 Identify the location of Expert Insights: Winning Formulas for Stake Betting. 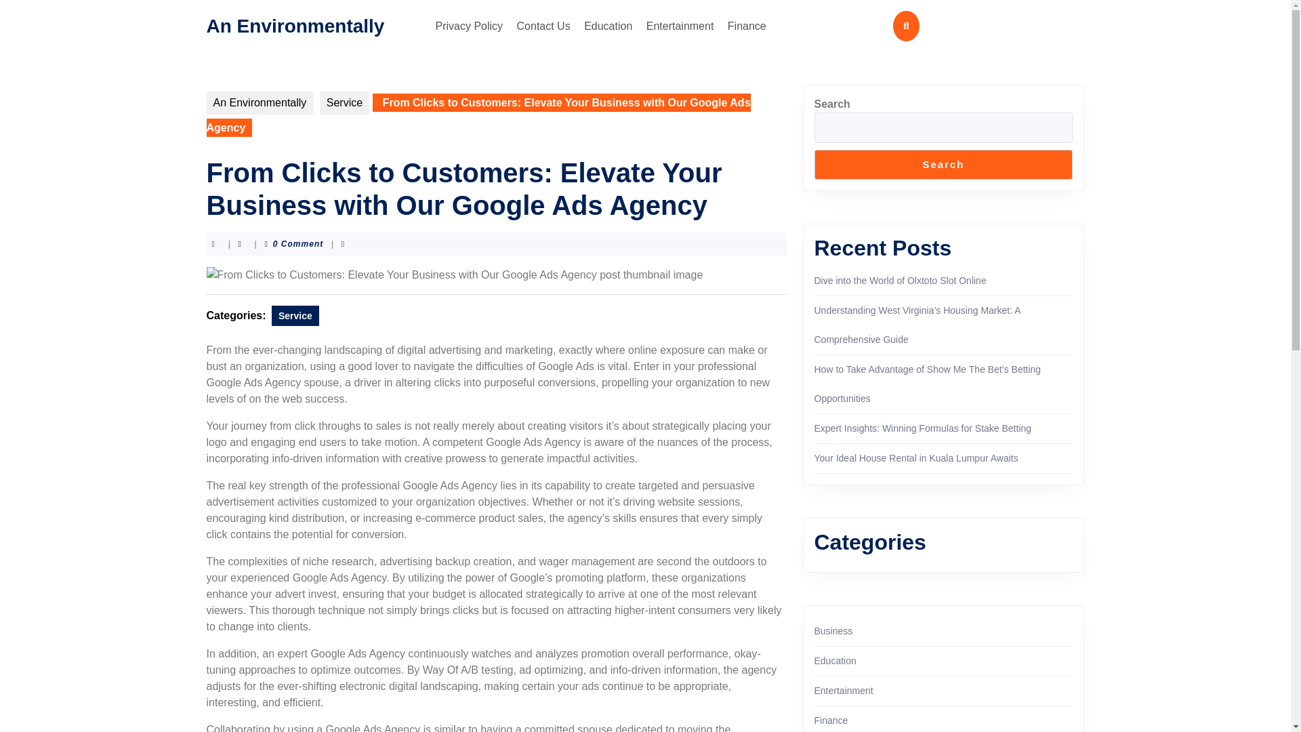
(923, 428).